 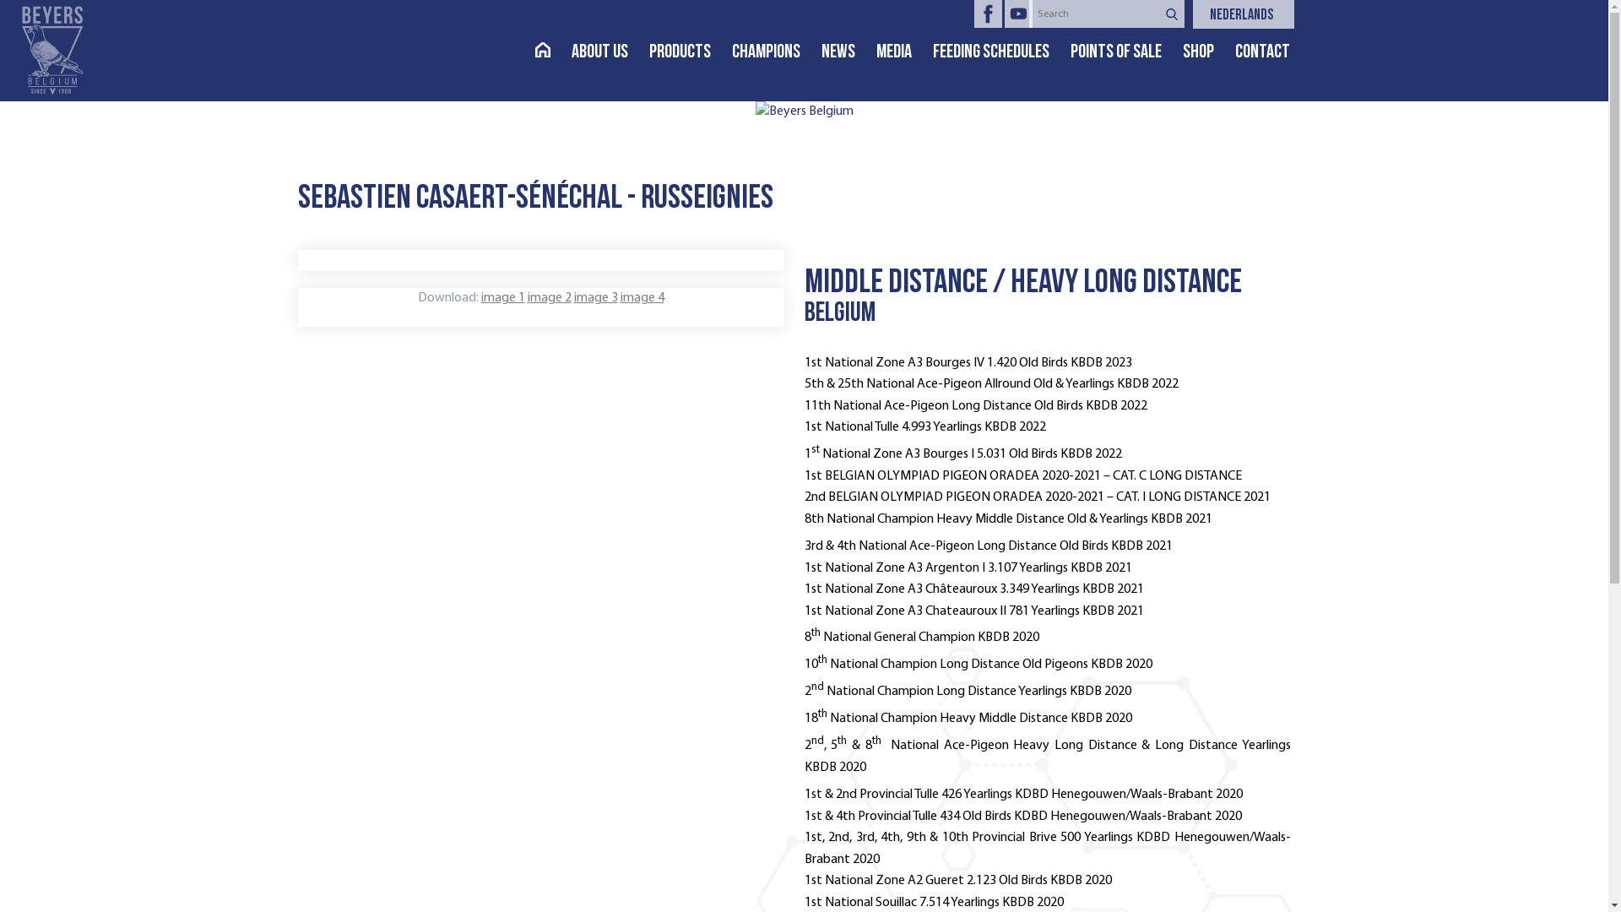 I want to click on FEEDING SCHEDULES, so click(x=1001, y=53).